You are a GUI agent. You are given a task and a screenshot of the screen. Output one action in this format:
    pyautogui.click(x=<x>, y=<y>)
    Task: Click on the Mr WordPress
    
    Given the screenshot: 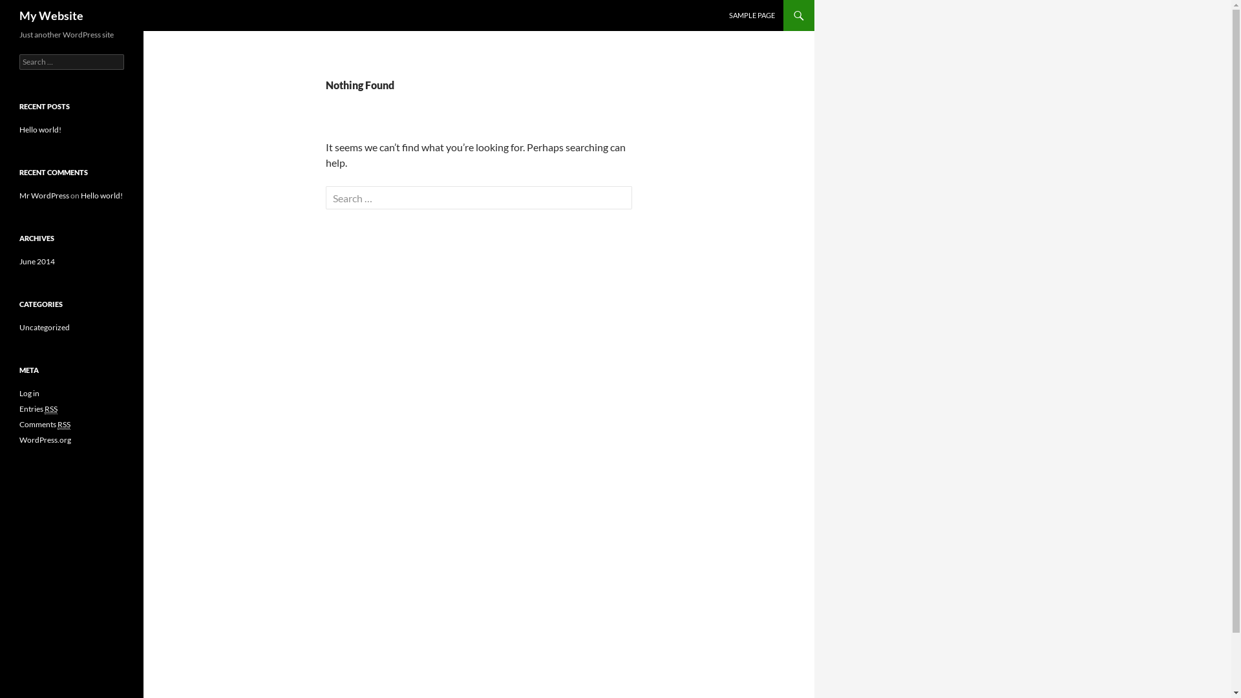 What is the action you would take?
    pyautogui.click(x=44, y=195)
    